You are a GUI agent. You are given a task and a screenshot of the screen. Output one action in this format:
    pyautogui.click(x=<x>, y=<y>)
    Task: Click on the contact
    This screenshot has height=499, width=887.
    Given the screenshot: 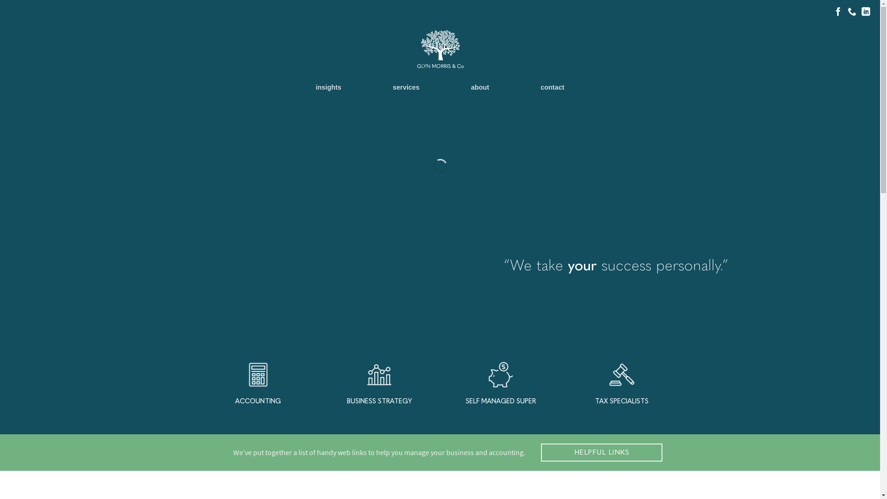 What is the action you would take?
    pyautogui.click(x=553, y=87)
    